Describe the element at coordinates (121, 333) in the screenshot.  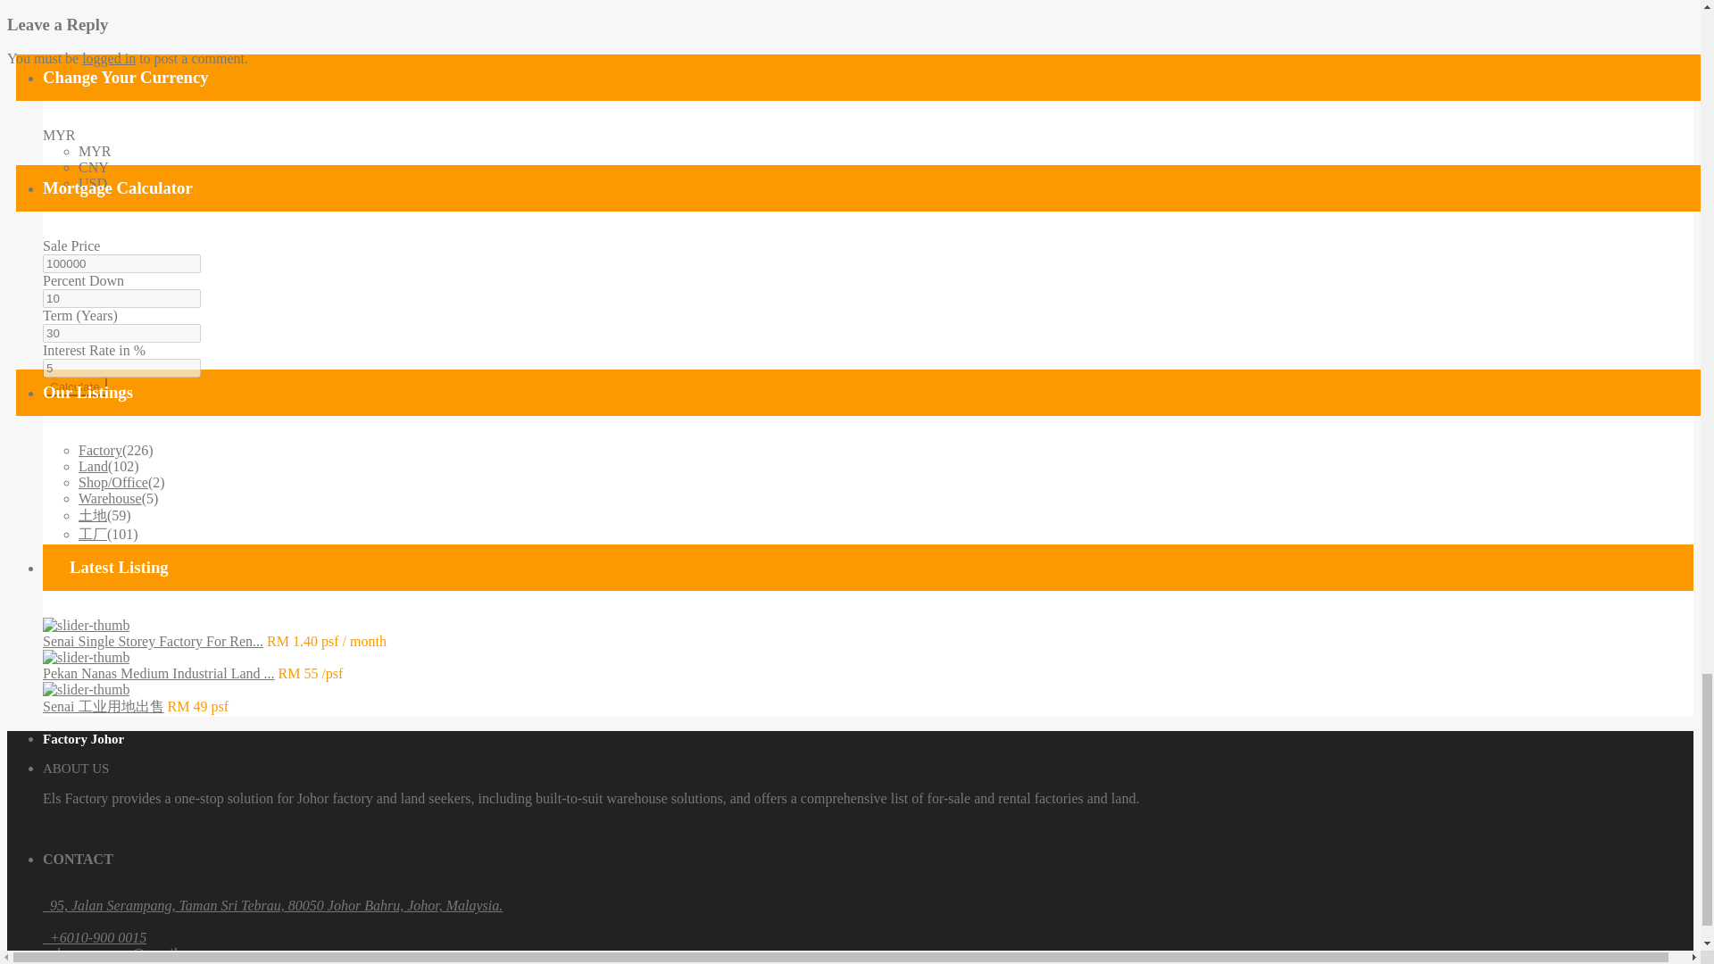
I see `30` at that location.